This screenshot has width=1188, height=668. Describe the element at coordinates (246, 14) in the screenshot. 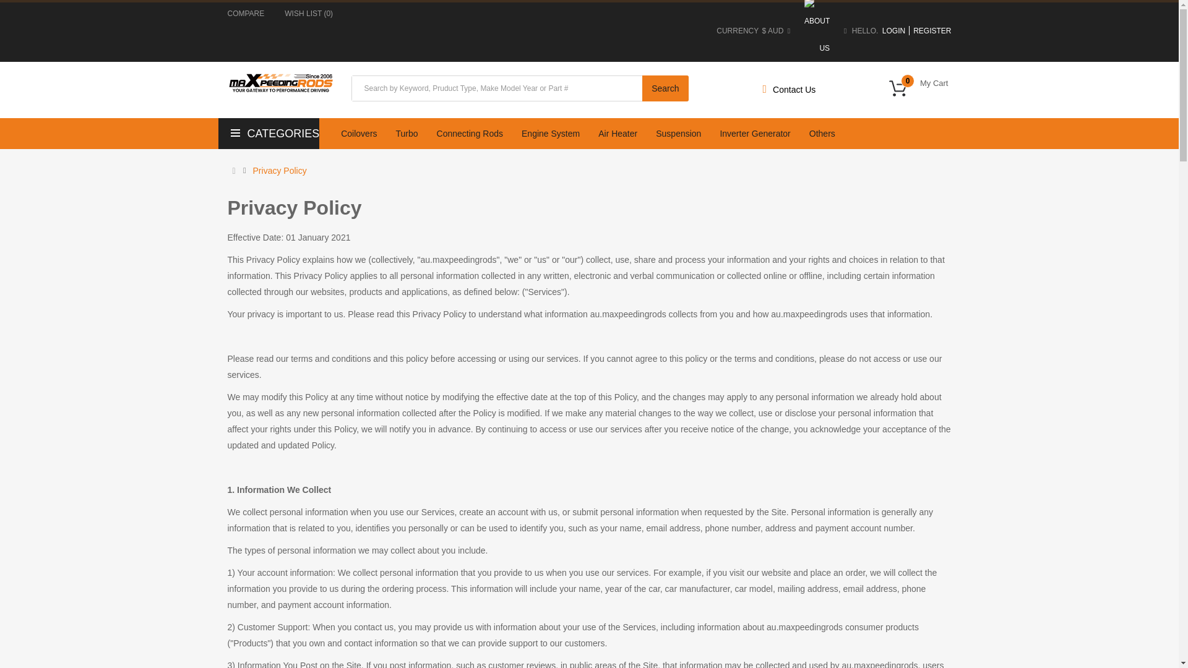

I see `Contact Us` at that location.